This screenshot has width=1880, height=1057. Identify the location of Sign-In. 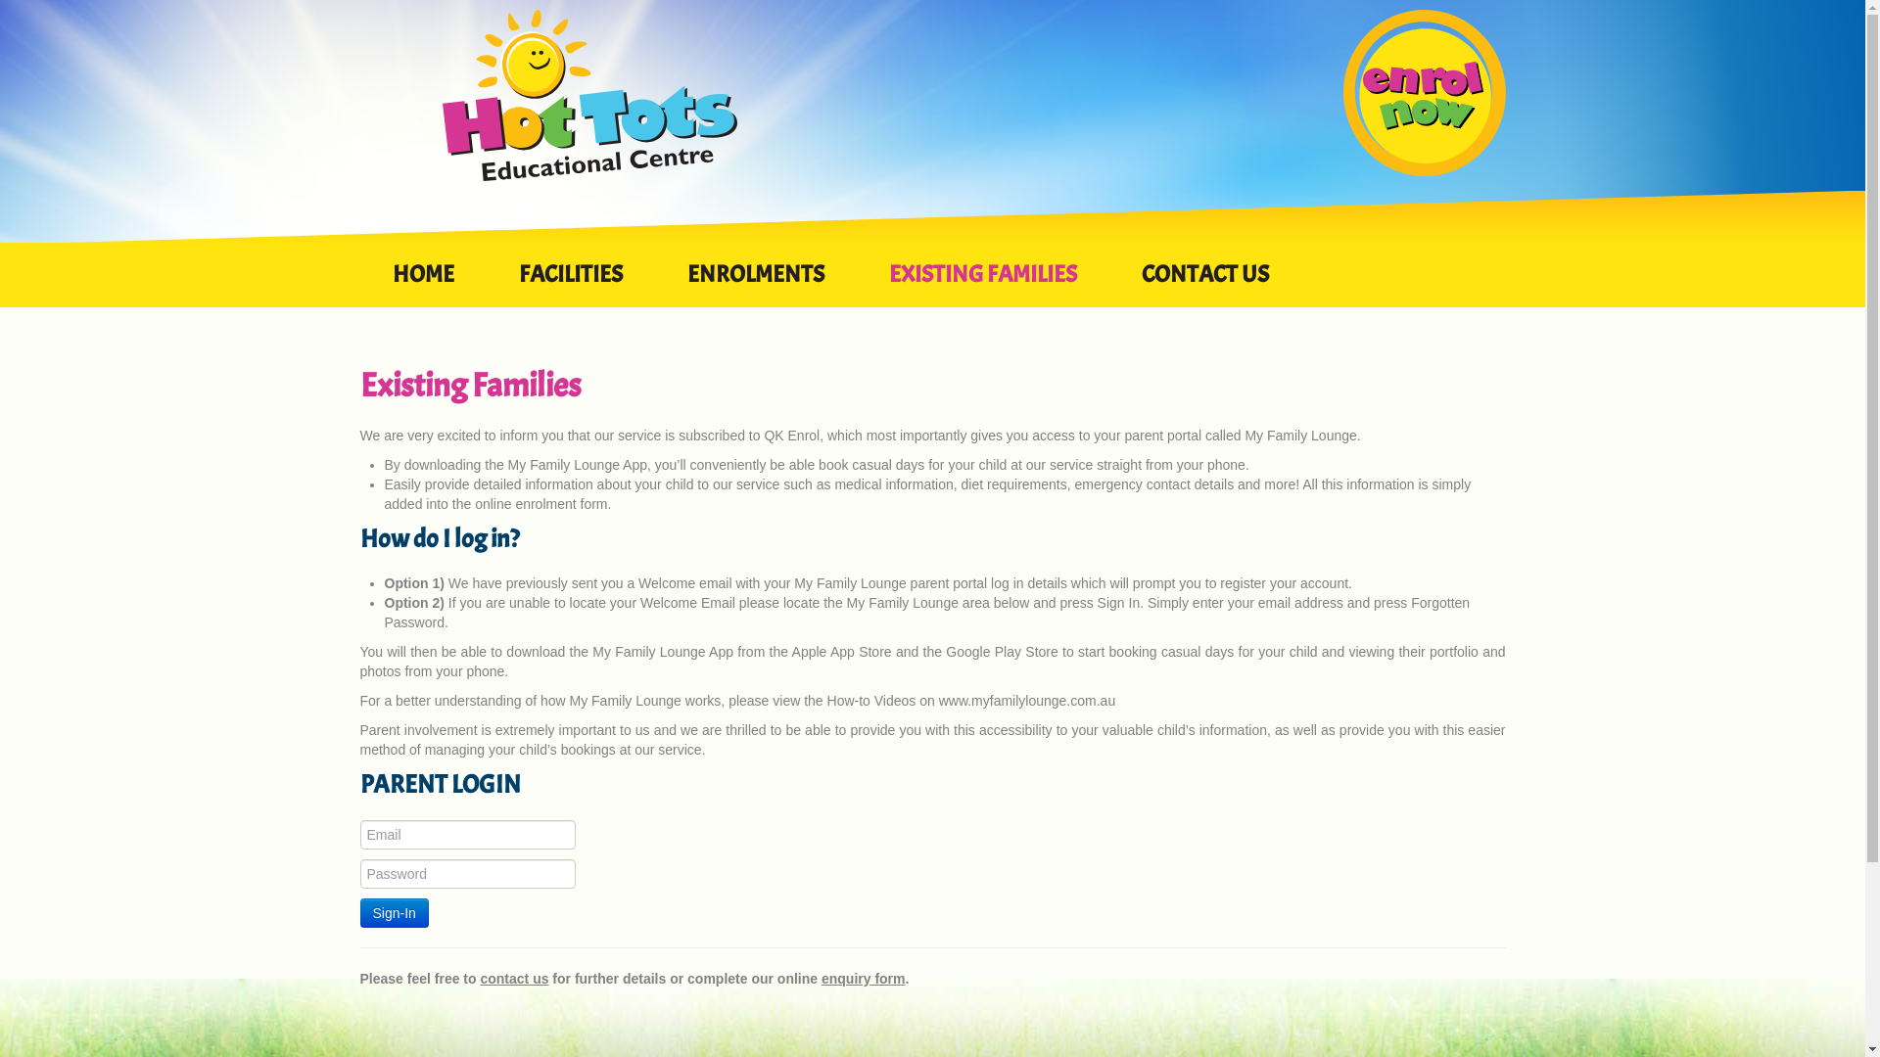
(395, 913).